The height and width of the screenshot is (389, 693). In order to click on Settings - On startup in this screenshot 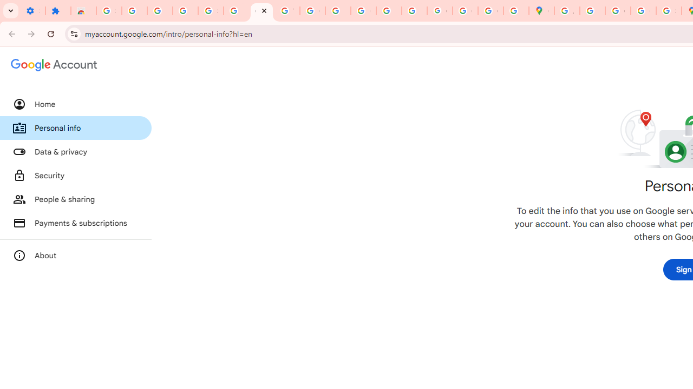, I will do `click(32, 11)`.